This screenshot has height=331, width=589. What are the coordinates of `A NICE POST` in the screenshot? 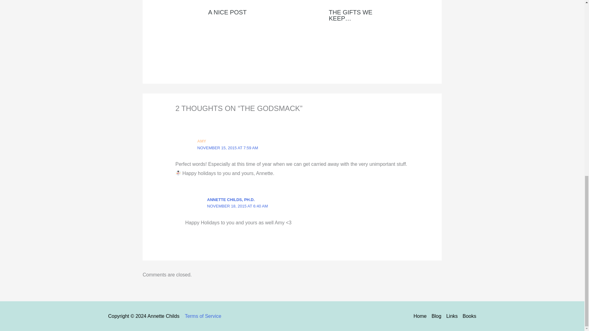 It's located at (227, 12).